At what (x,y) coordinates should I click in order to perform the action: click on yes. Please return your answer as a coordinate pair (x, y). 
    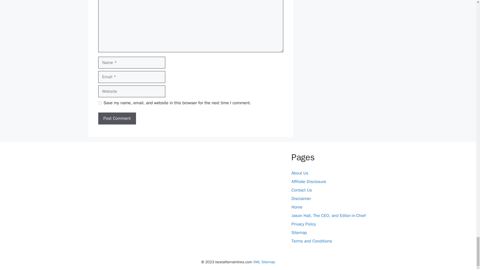
    Looking at the image, I should click on (99, 103).